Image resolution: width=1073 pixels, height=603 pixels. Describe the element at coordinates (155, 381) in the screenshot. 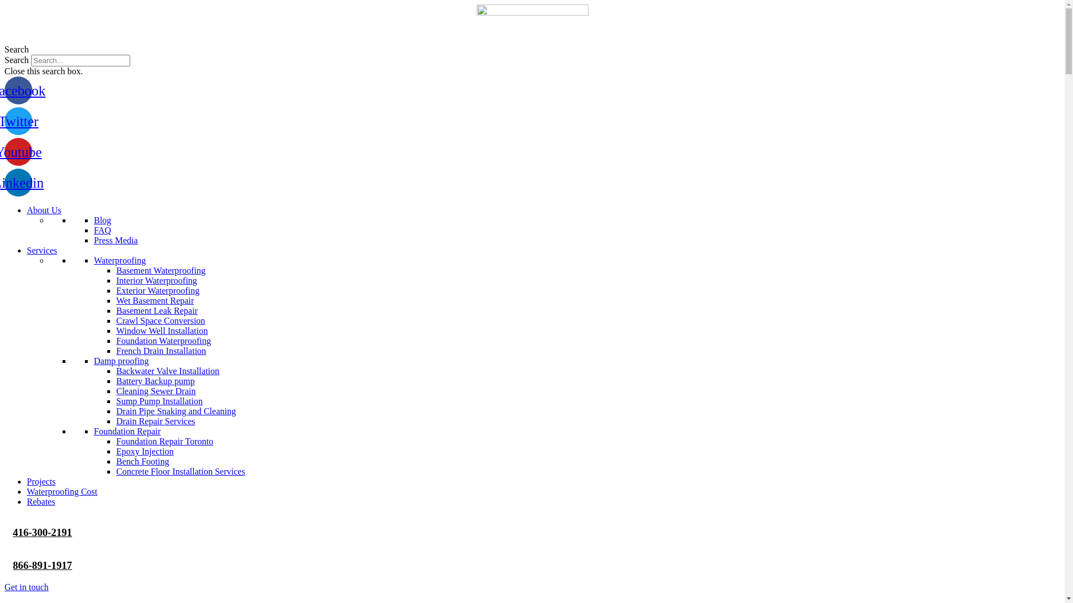

I see `Battery Backup pump` at that location.